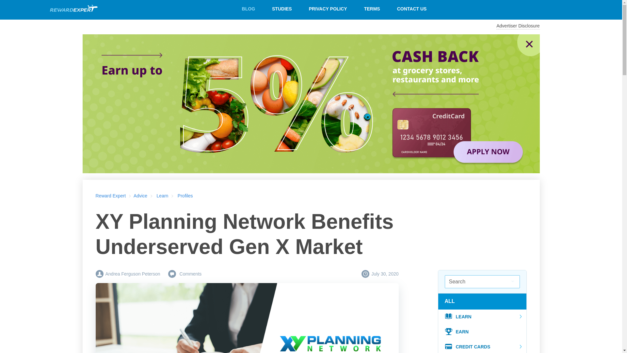  Describe the element at coordinates (482, 317) in the screenshot. I see `LEARN` at that location.